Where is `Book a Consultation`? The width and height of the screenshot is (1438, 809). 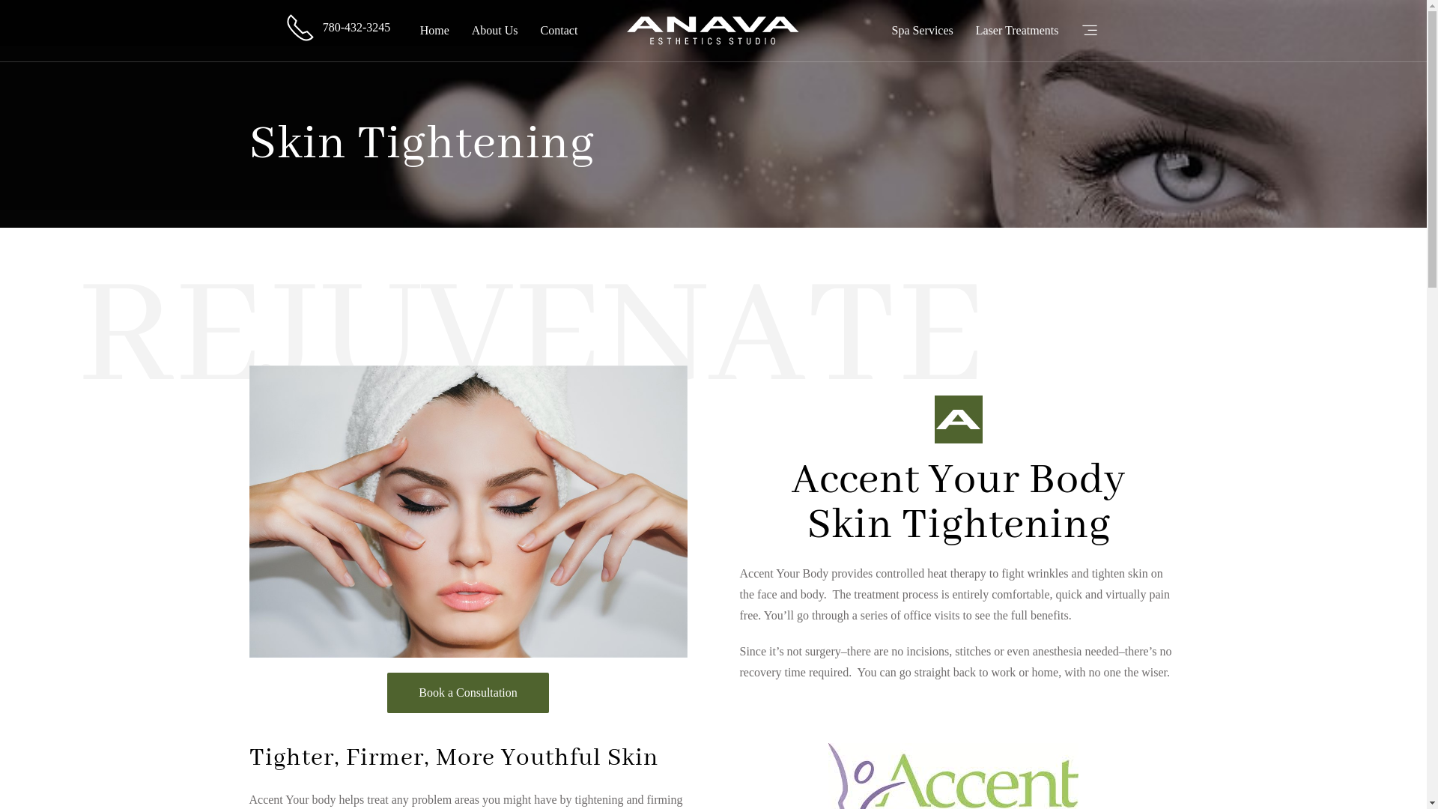 Book a Consultation is located at coordinates (468, 693).